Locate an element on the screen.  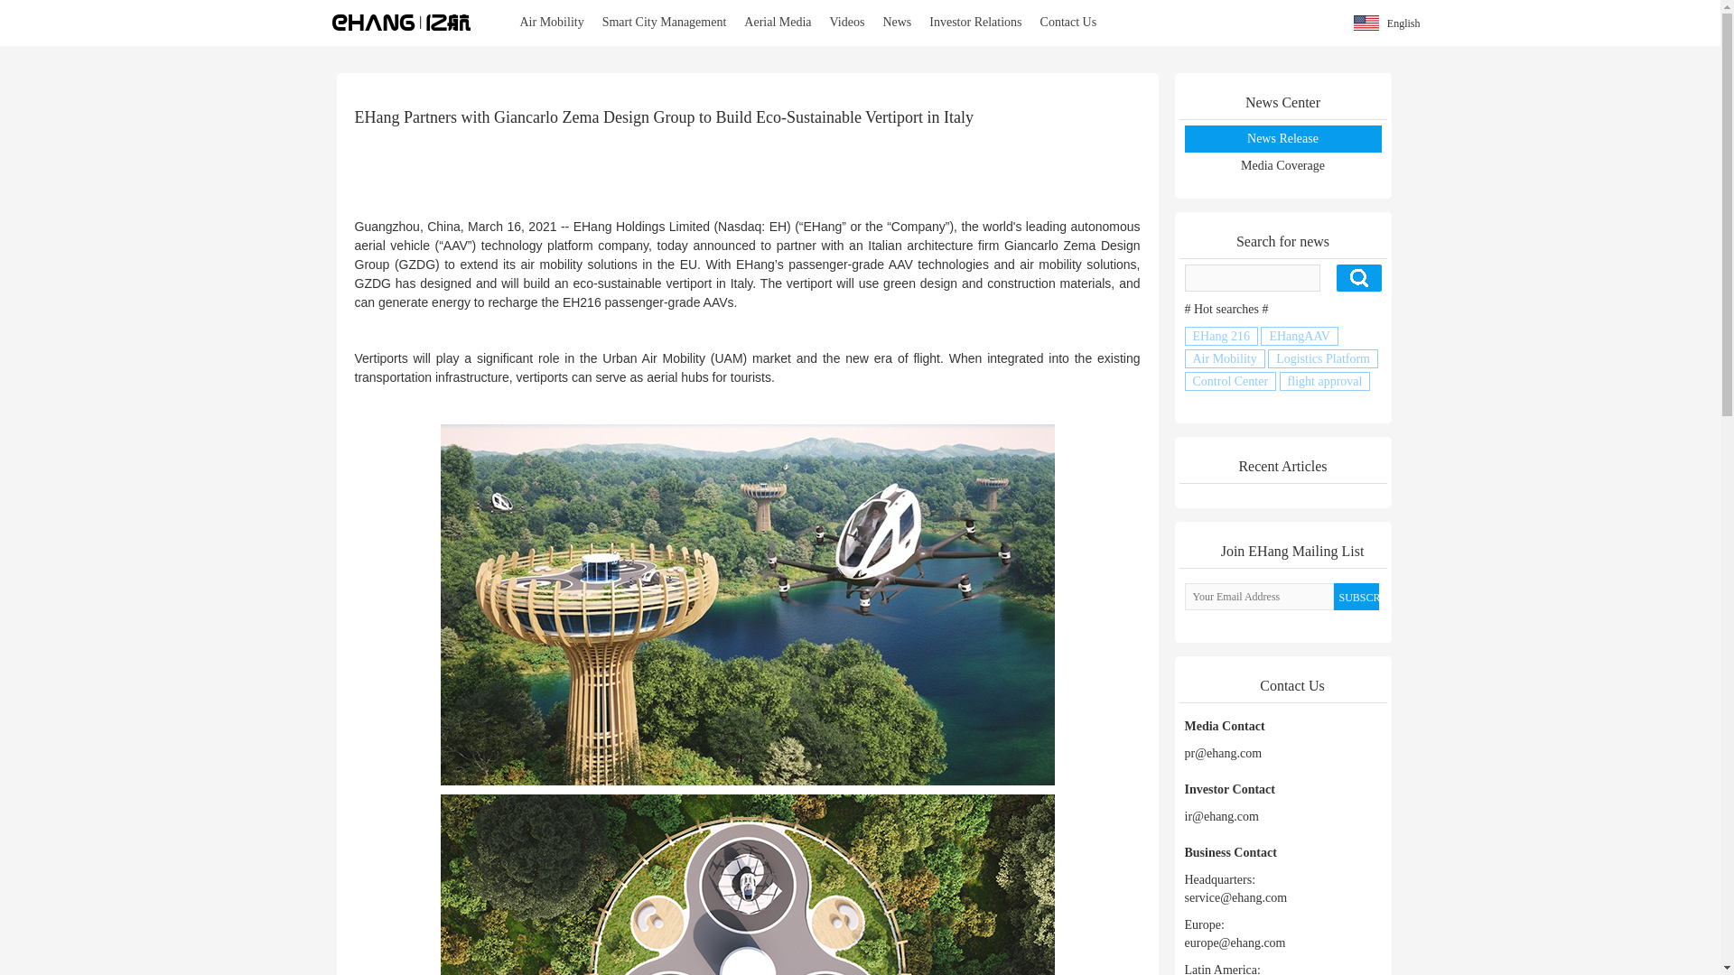
News is located at coordinates (897, 22).